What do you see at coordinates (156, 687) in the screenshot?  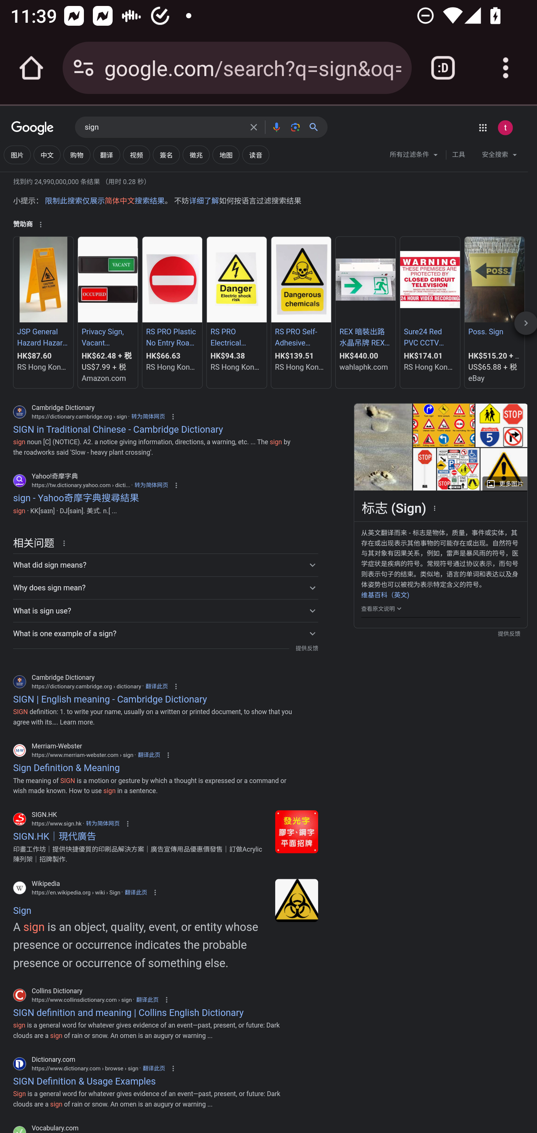 I see `翻译此页` at bounding box center [156, 687].